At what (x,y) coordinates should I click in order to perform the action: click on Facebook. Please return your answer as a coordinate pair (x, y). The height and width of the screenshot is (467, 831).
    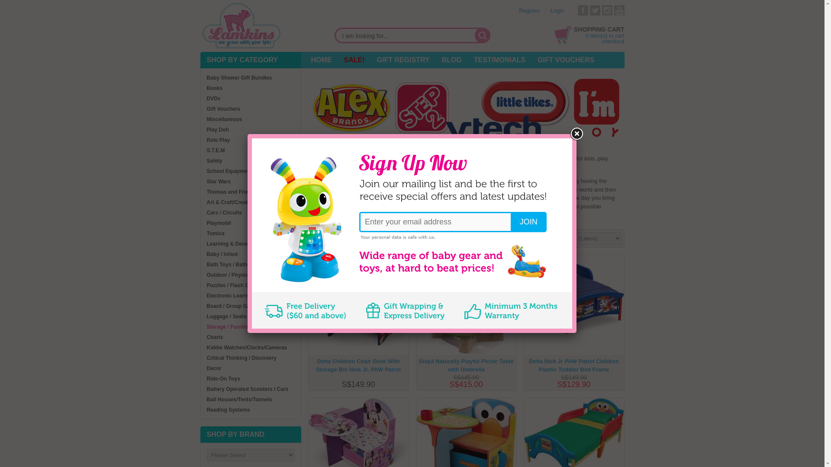
    Looking at the image, I should click on (583, 10).